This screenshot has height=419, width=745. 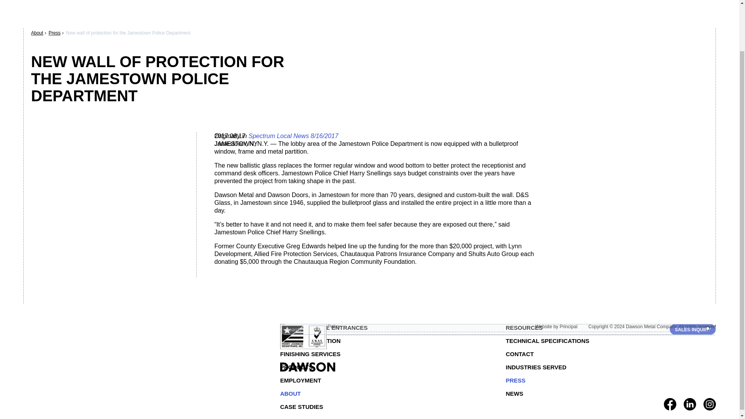 I want to click on Perry Johnson Registrars, Inc., so click(x=303, y=336).